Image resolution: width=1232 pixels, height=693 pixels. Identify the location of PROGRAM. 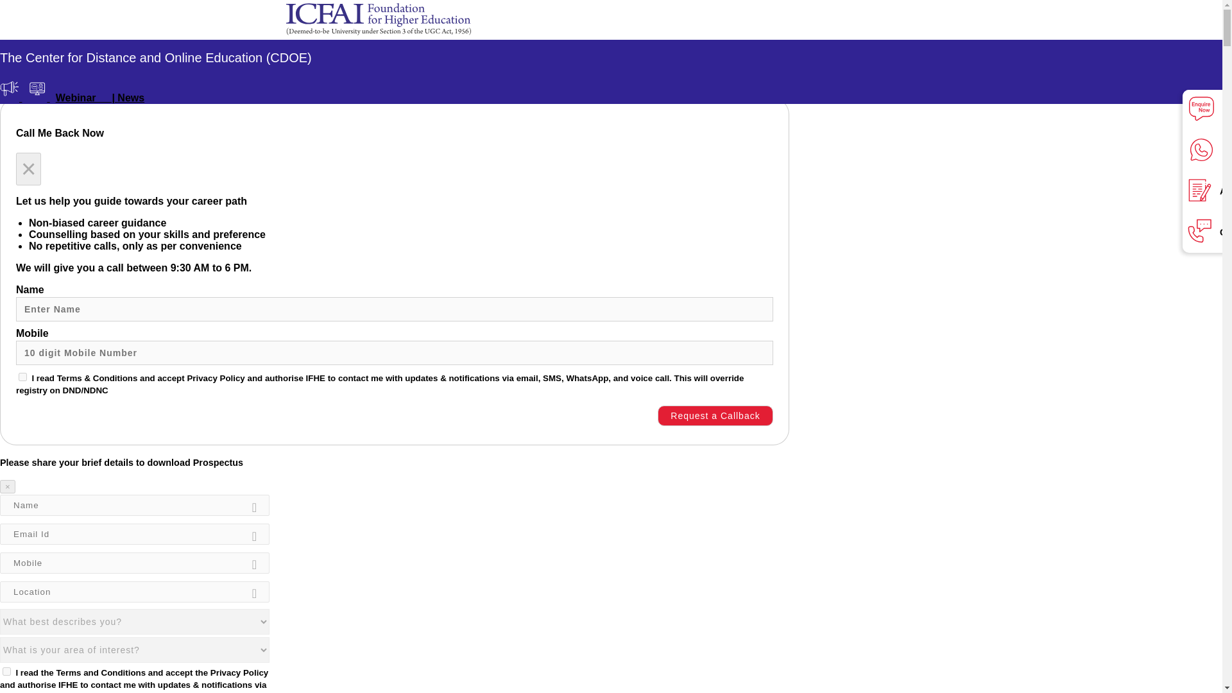
(109, 48).